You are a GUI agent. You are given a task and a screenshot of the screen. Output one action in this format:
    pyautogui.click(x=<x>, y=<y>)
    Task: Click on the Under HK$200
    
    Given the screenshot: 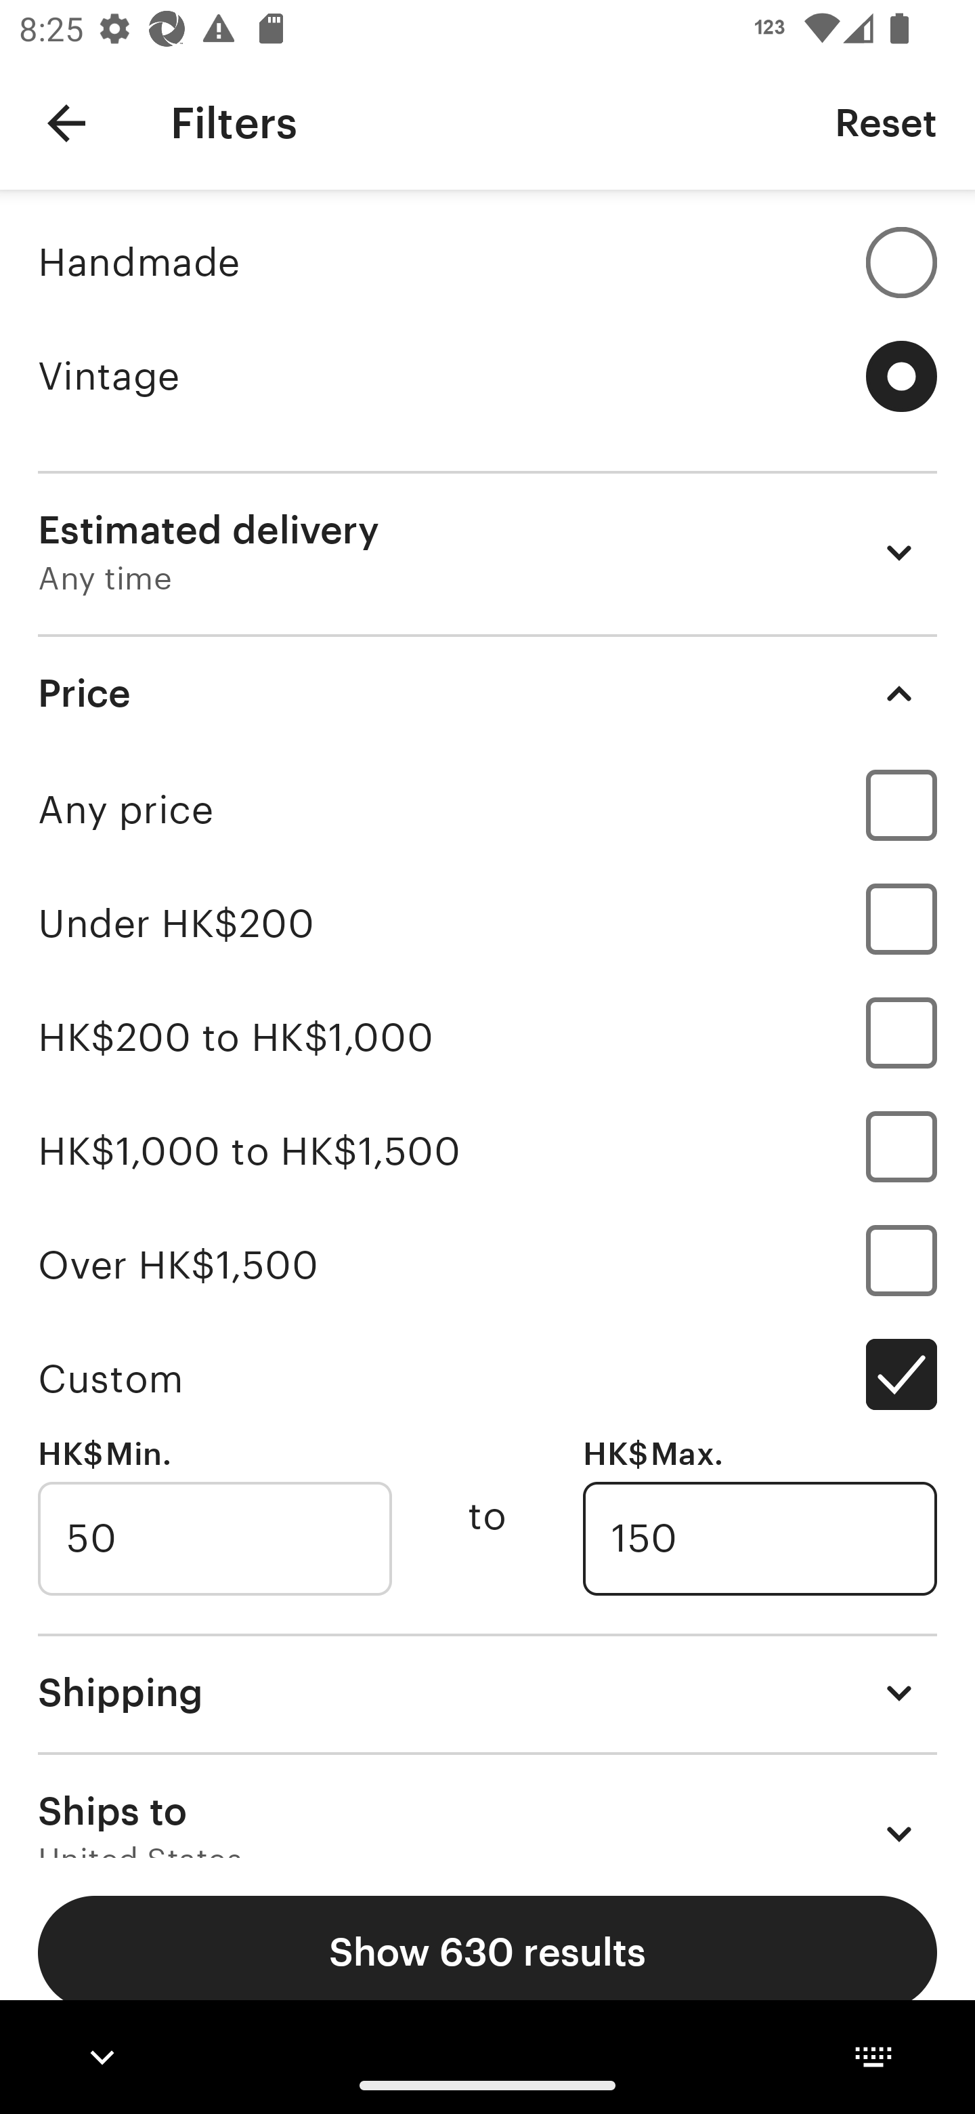 What is the action you would take?
    pyautogui.click(x=487, y=924)
    